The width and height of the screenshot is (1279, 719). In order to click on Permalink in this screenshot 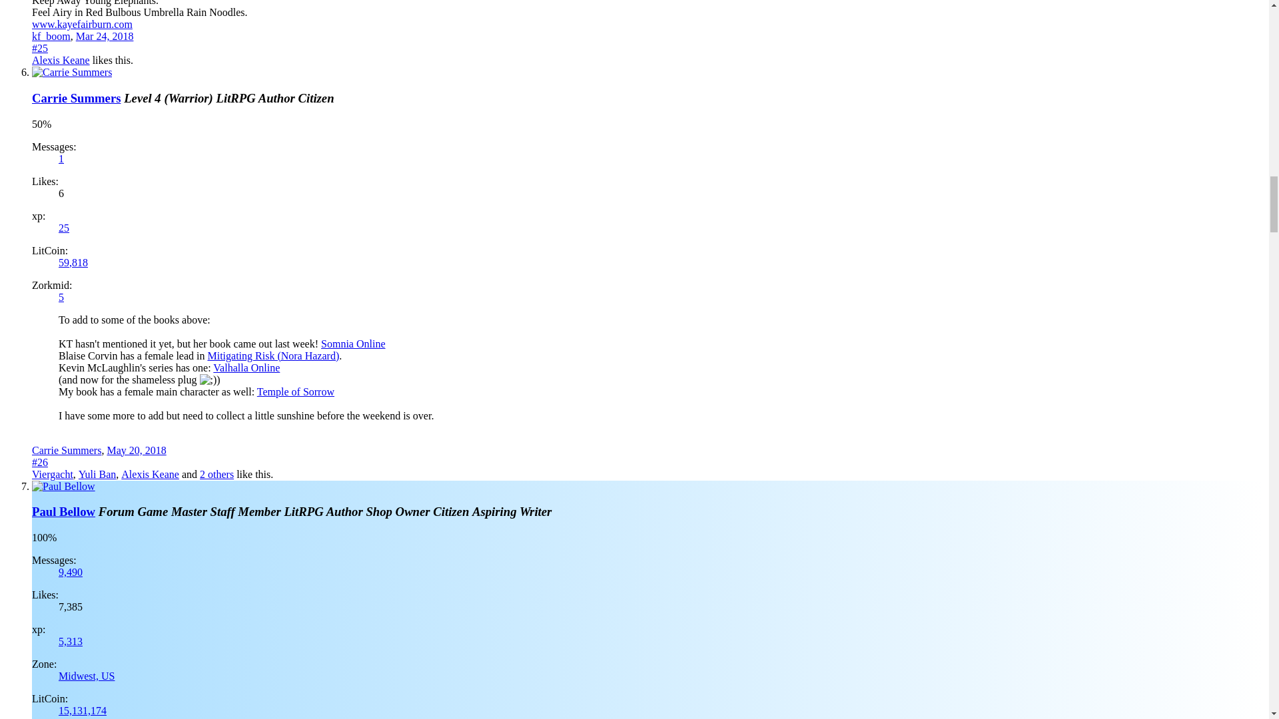, I will do `click(105, 36)`.